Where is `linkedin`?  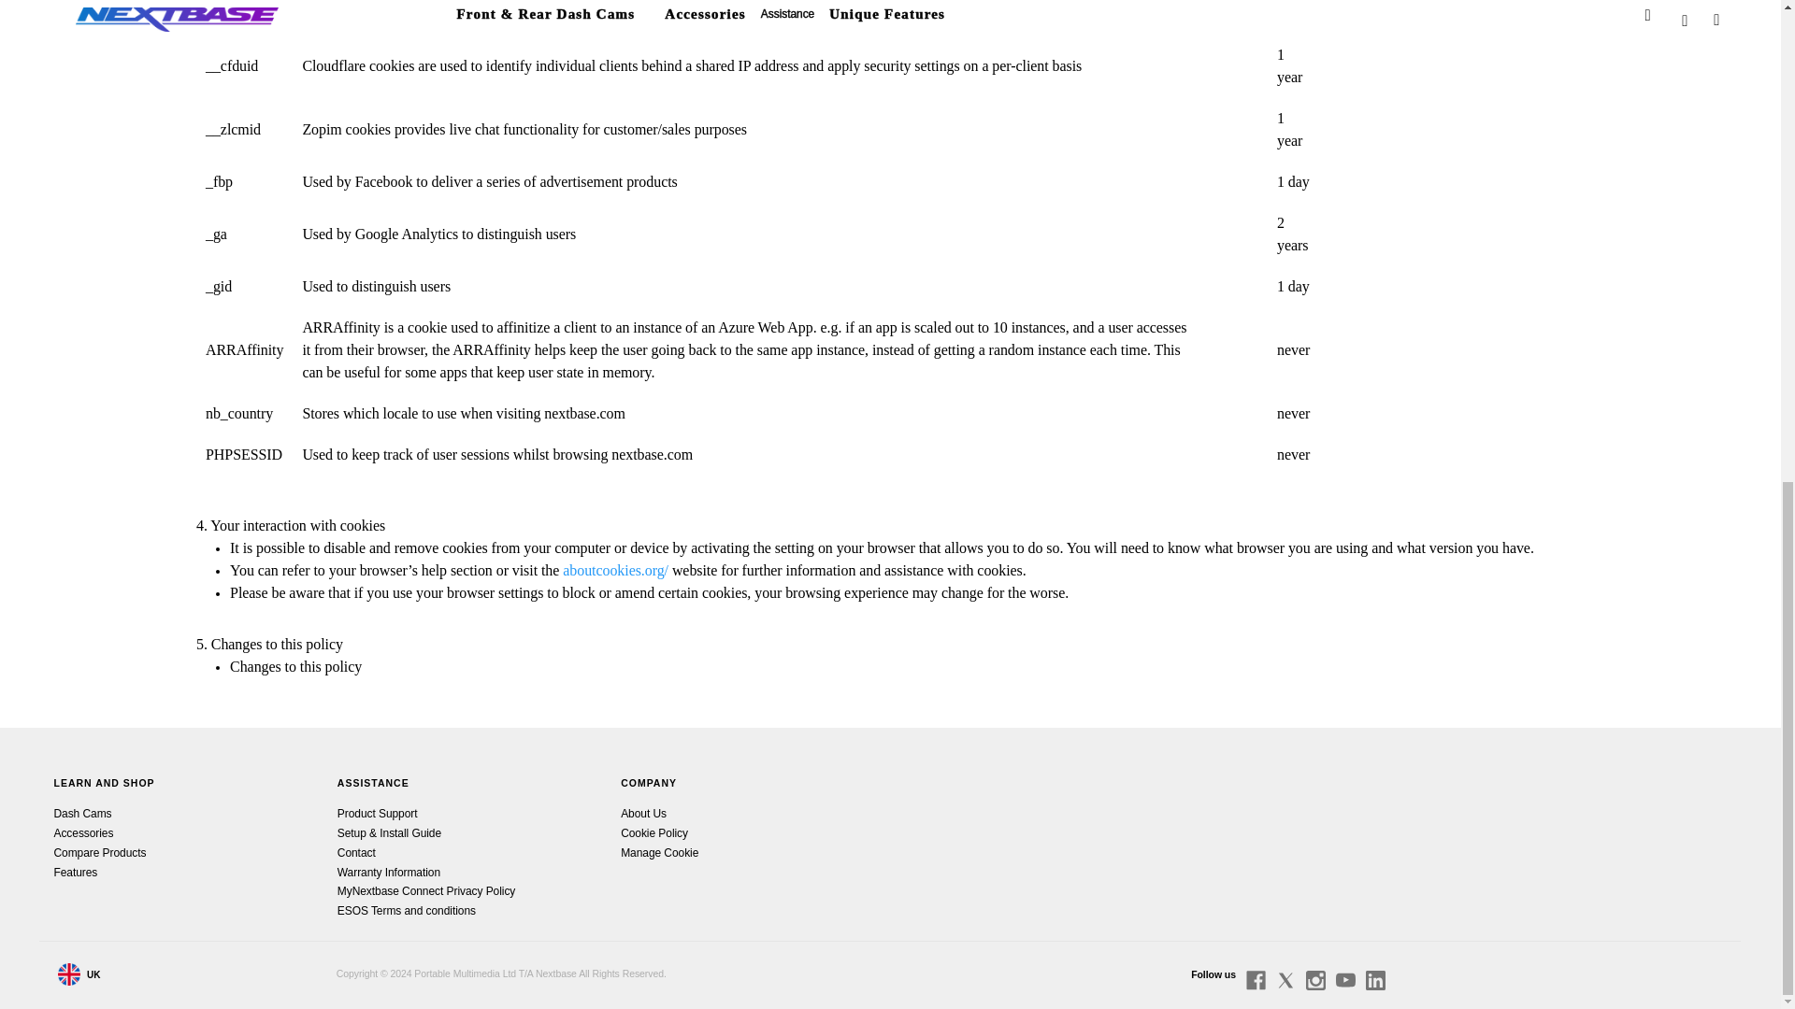 linkedin is located at coordinates (1376, 979).